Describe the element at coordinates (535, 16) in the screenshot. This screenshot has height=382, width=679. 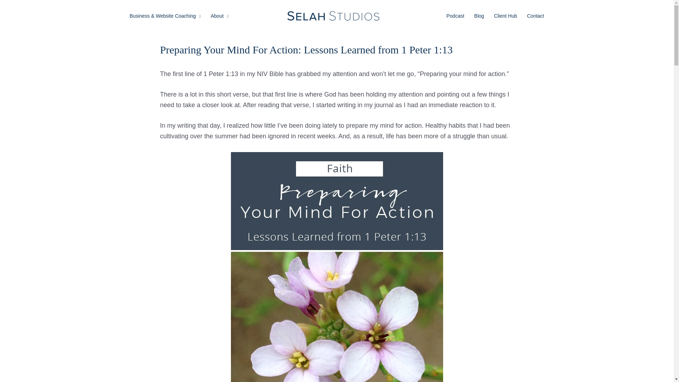
I see `Contact` at that location.